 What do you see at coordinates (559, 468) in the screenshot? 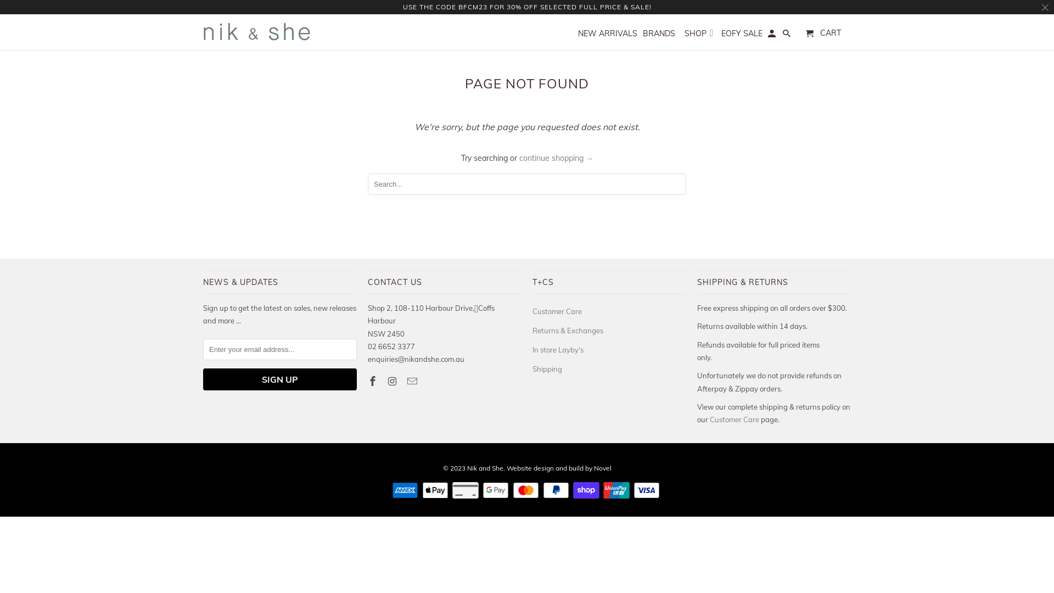
I see `Website design and build by Novel` at bounding box center [559, 468].